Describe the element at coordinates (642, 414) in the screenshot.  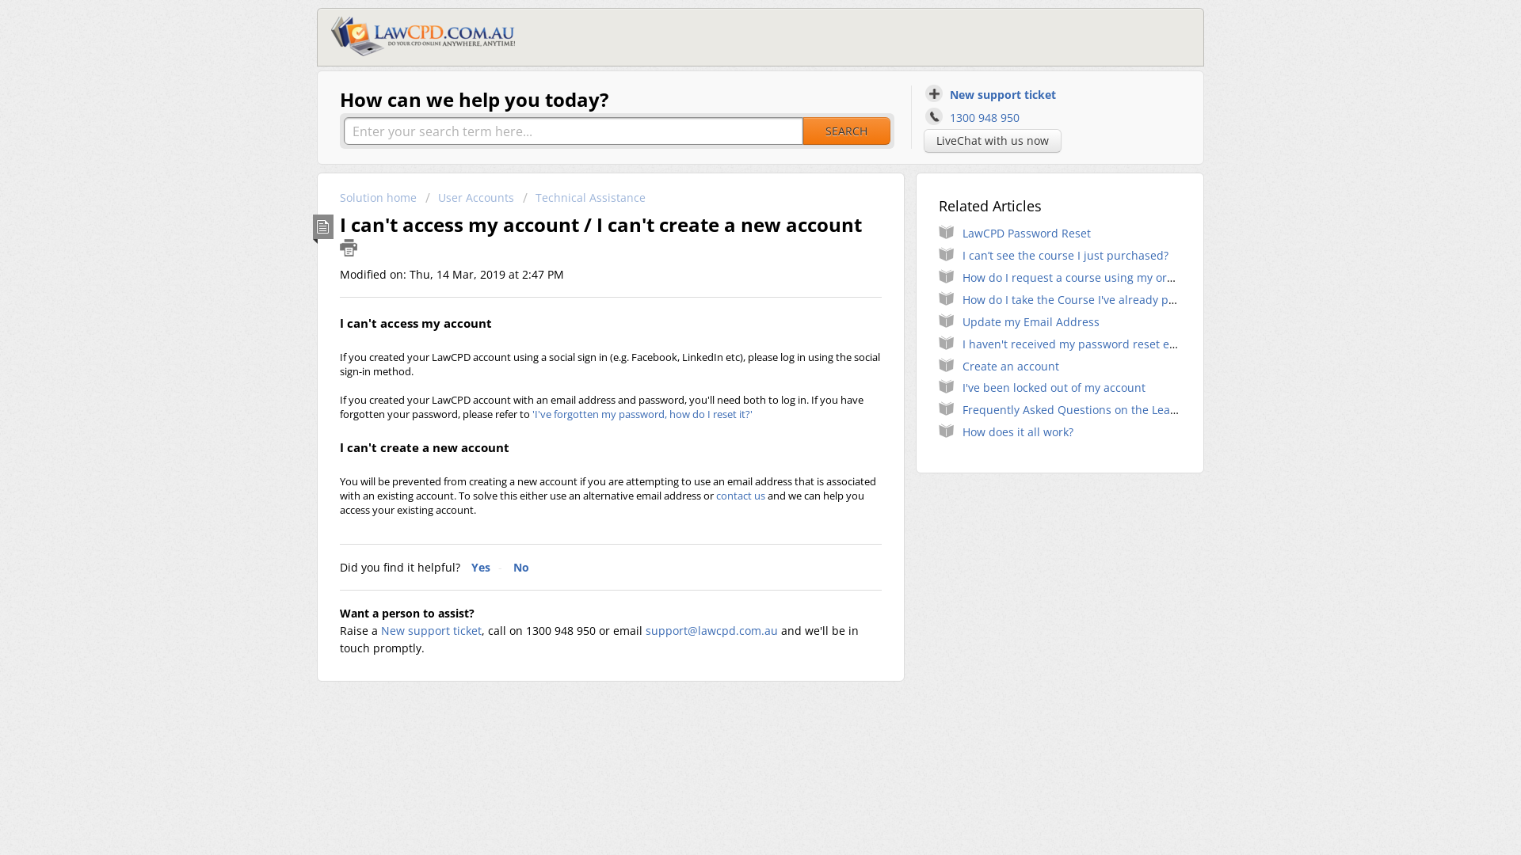
I see `'I've forgotten my password, how do I reset it?'` at that location.